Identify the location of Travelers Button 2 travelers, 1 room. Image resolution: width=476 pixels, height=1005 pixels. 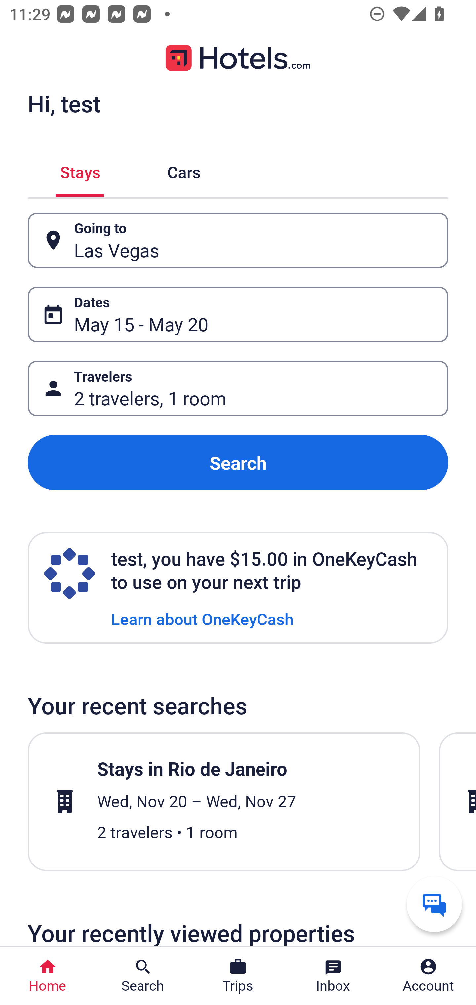
(238, 388).